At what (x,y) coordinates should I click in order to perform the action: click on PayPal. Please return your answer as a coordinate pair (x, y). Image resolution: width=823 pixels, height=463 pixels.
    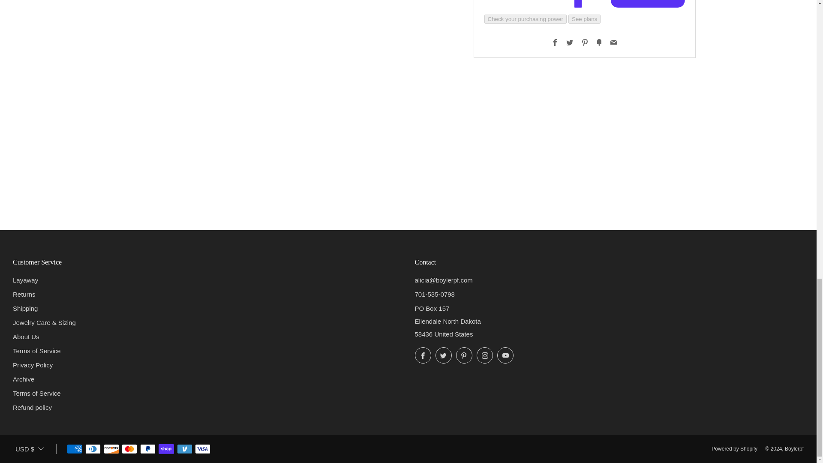
    Looking at the image, I should click on (147, 449).